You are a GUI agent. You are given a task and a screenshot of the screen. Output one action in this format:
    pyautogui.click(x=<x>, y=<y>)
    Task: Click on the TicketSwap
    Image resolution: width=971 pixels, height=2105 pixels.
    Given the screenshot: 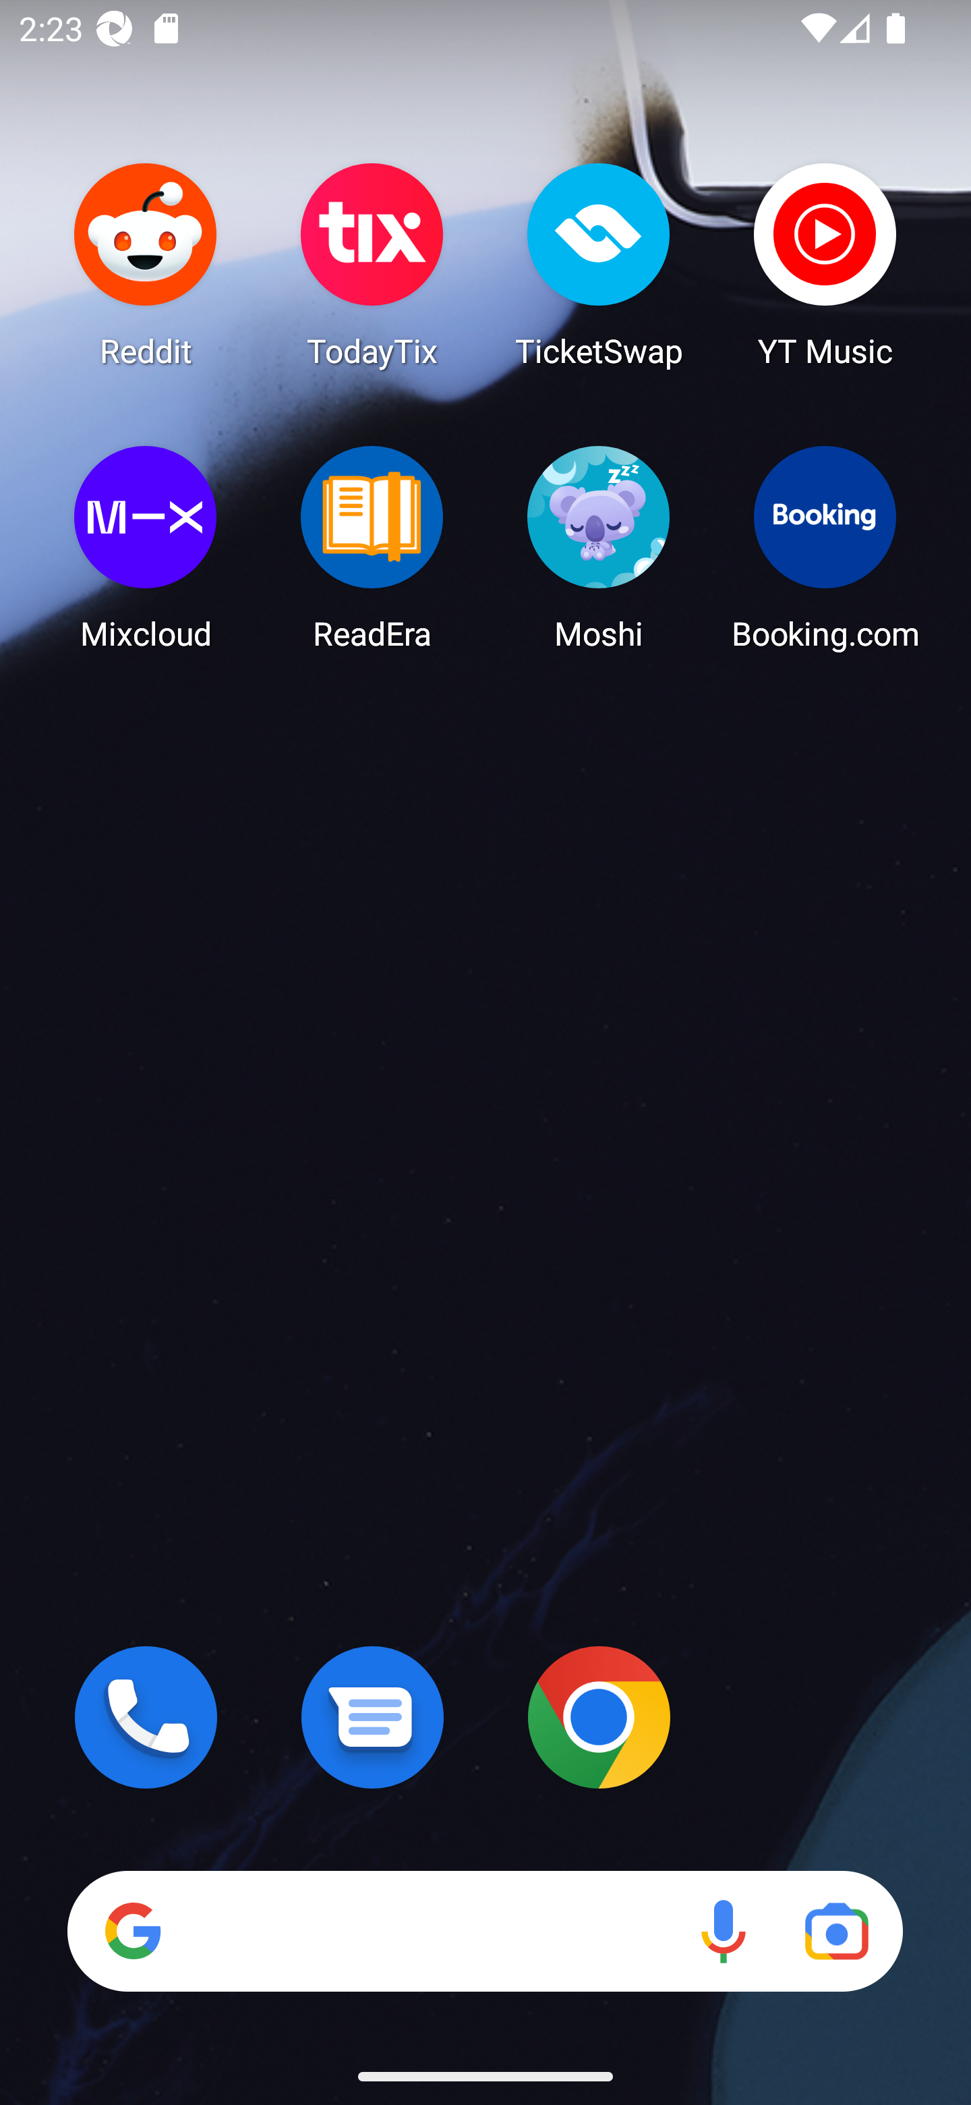 What is the action you would take?
    pyautogui.click(x=599, y=264)
    